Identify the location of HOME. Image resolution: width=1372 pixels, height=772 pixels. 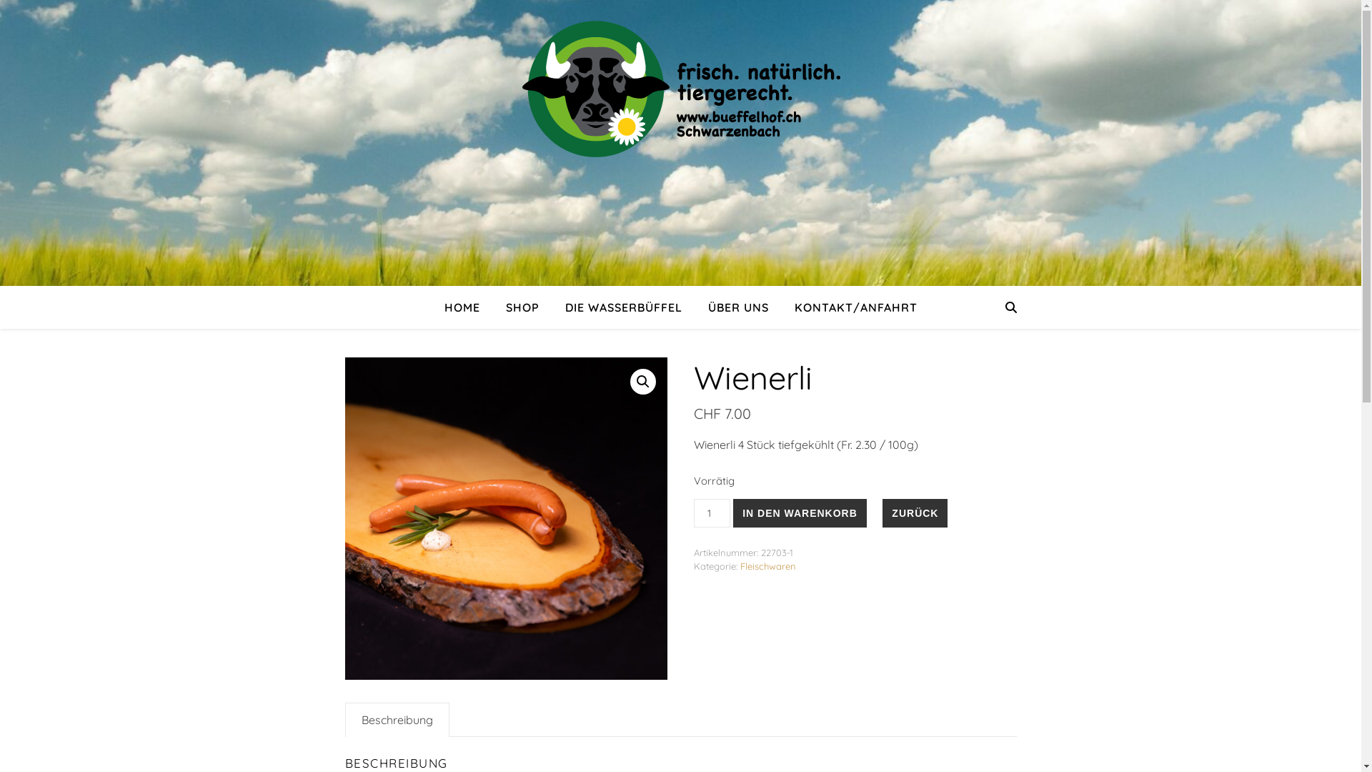
(468, 307).